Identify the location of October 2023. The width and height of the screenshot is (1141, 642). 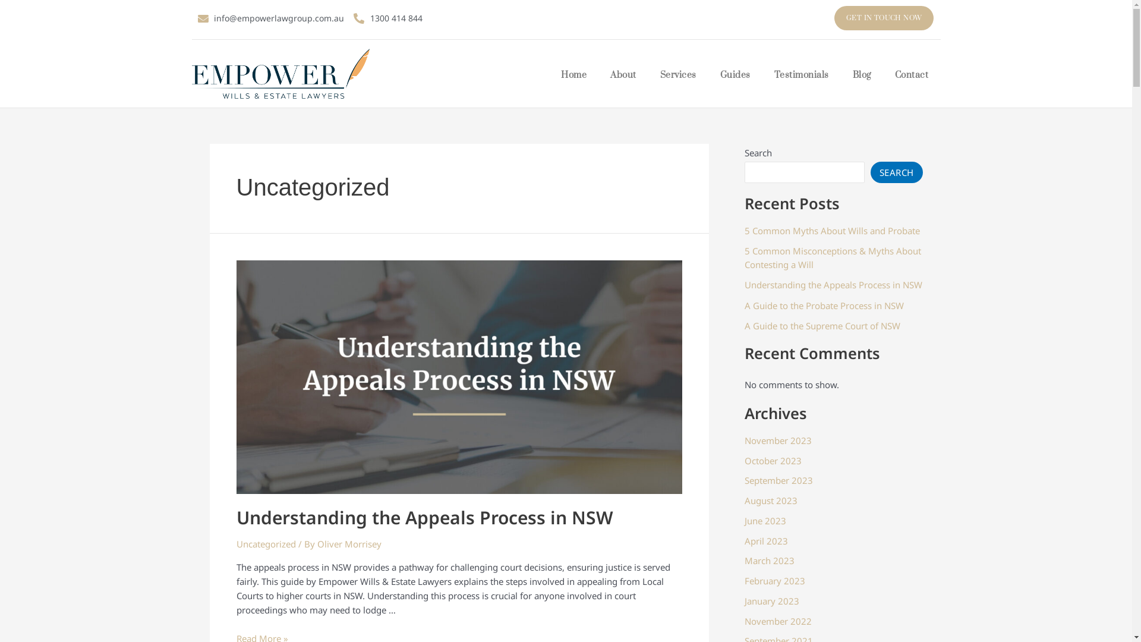
(773, 461).